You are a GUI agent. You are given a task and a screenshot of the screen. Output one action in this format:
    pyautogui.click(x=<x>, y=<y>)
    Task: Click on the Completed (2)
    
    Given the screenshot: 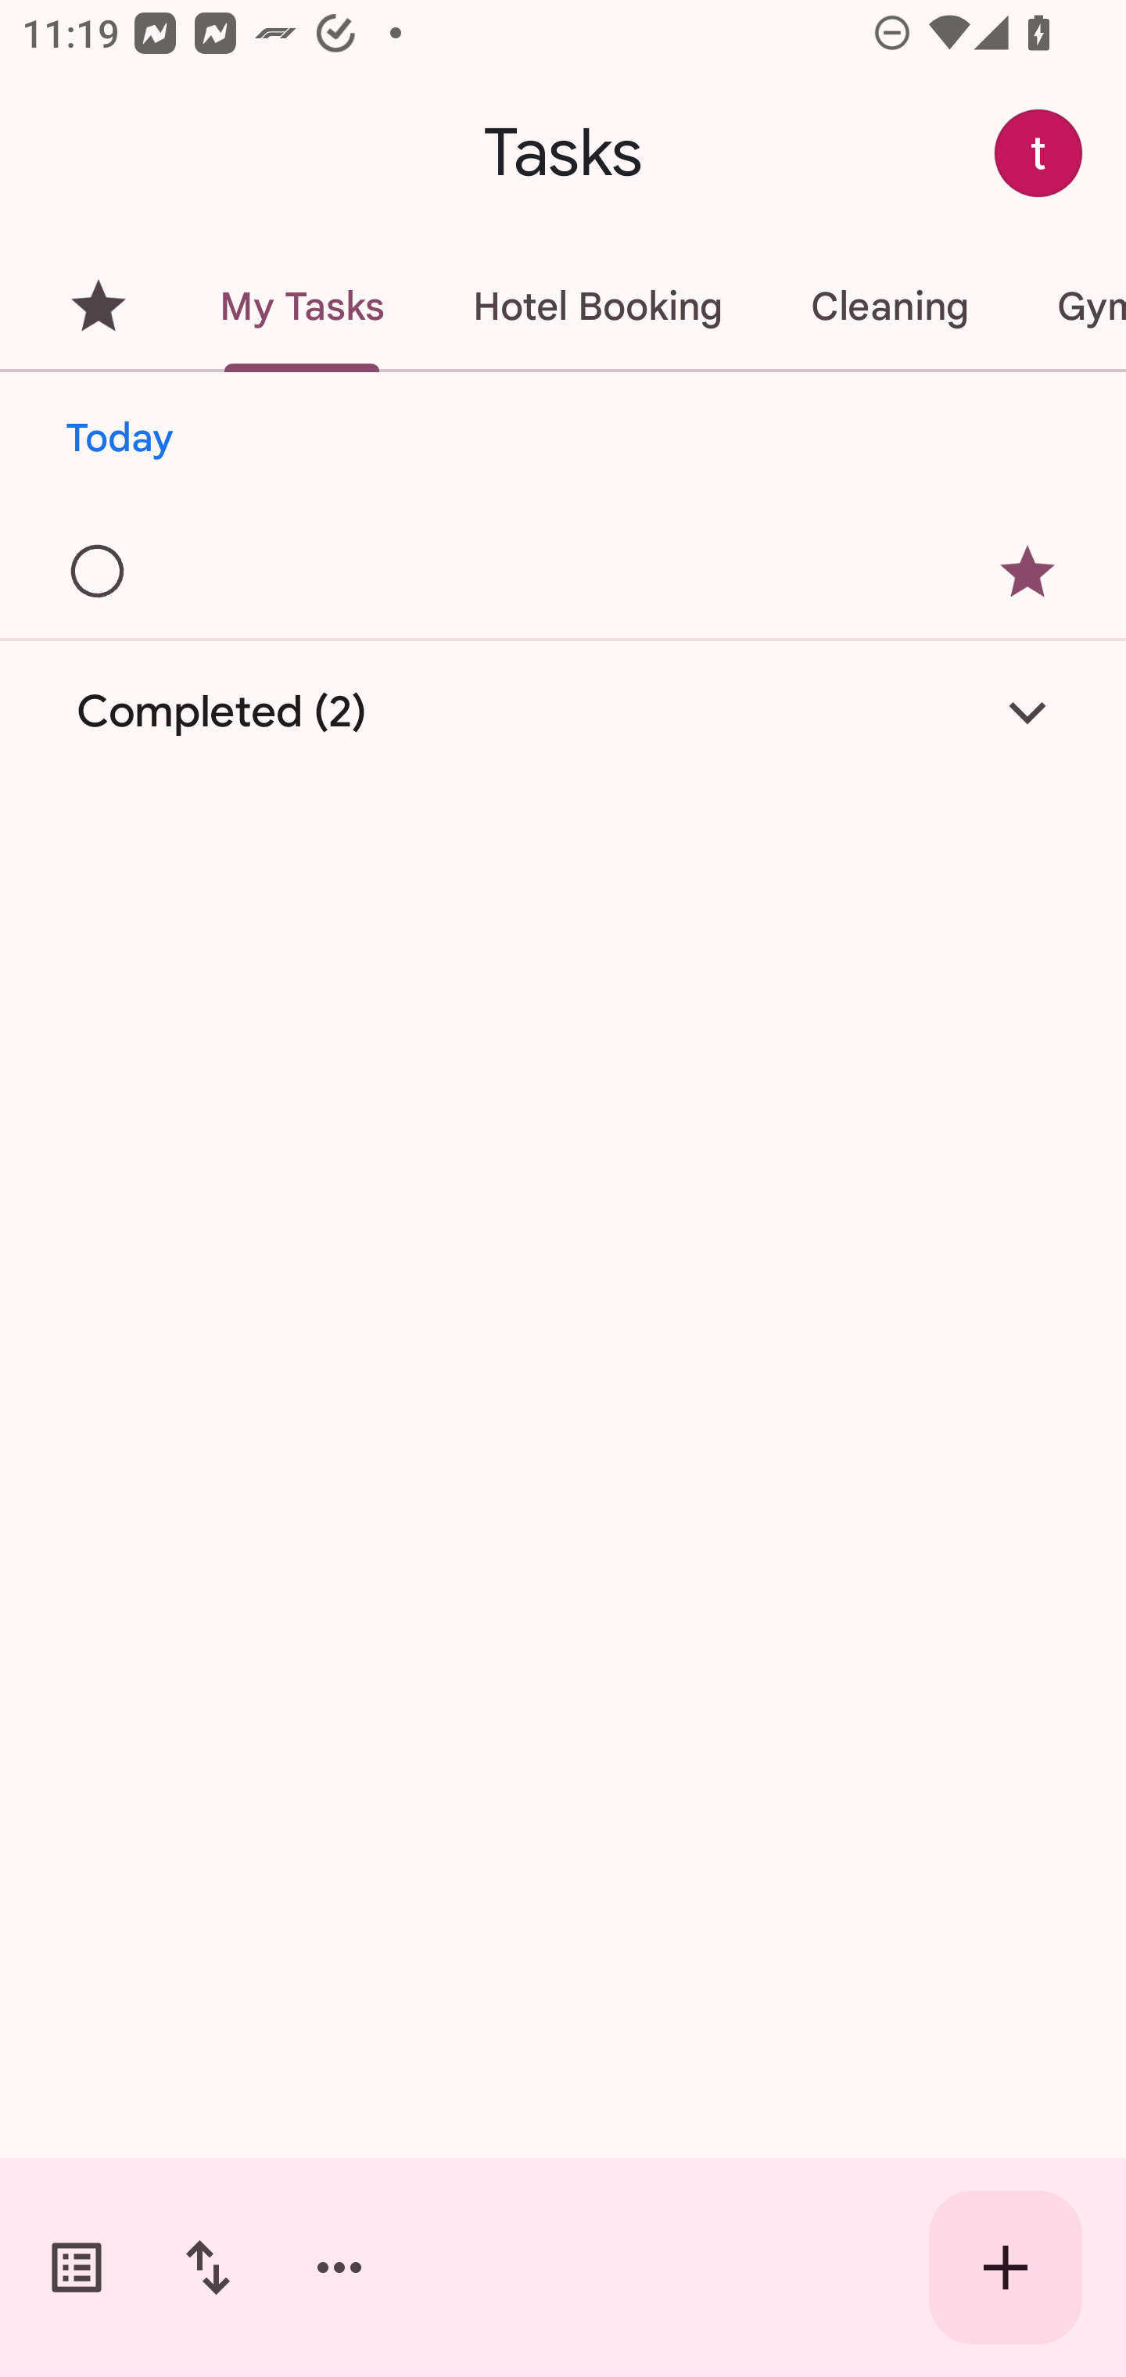 What is the action you would take?
    pyautogui.click(x=563, y=713)
    